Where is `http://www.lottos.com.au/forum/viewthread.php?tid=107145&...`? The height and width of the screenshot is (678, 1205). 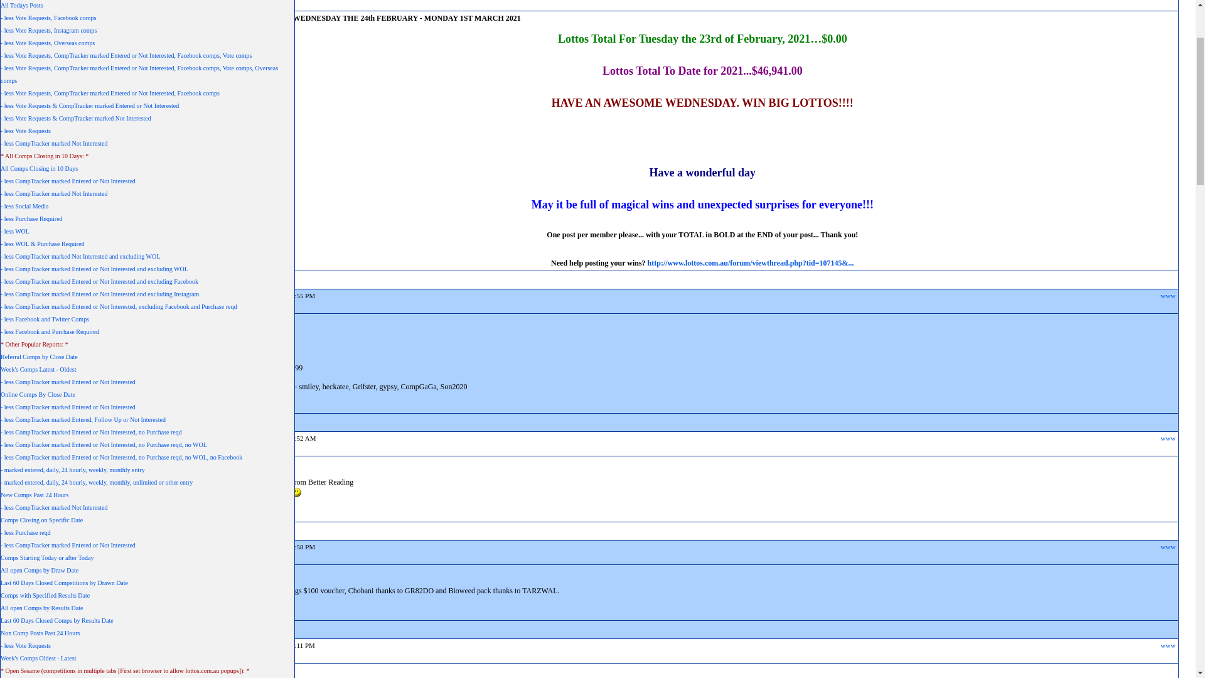 http://www.lottos.com.au/forum/viewthread.php?tid=107145&... is located at coordinates (751, 395).